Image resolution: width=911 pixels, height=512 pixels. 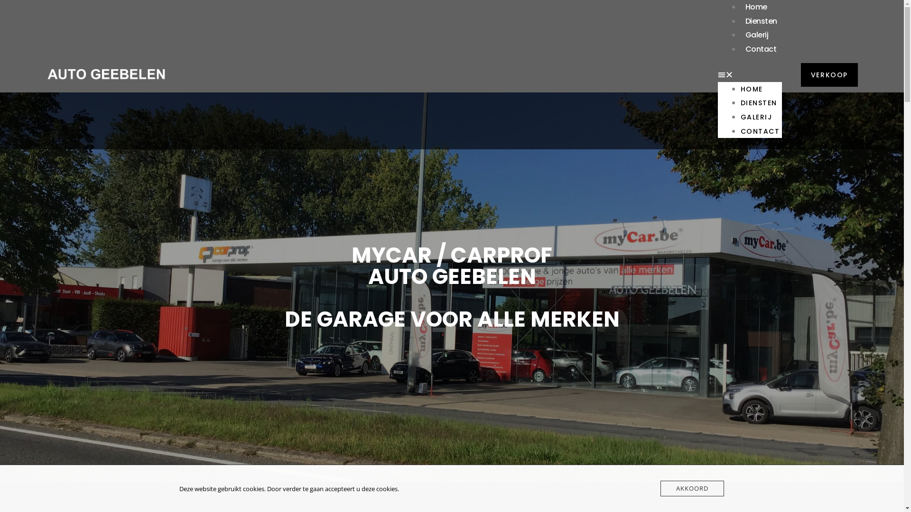 What do you see at coordinates (692, 488) in the screenshot?
I see `AKKOORD` at bounding box center [692, 488].